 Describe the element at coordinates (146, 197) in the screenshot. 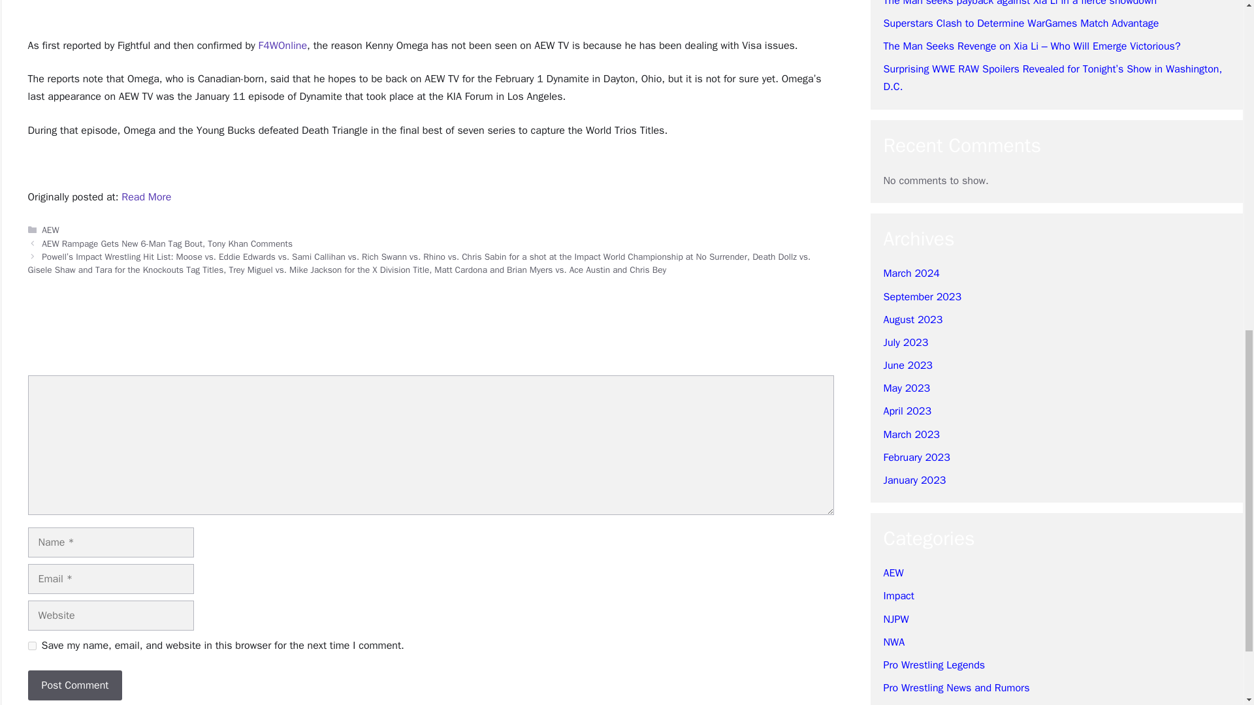

I see `Read More` at that location.